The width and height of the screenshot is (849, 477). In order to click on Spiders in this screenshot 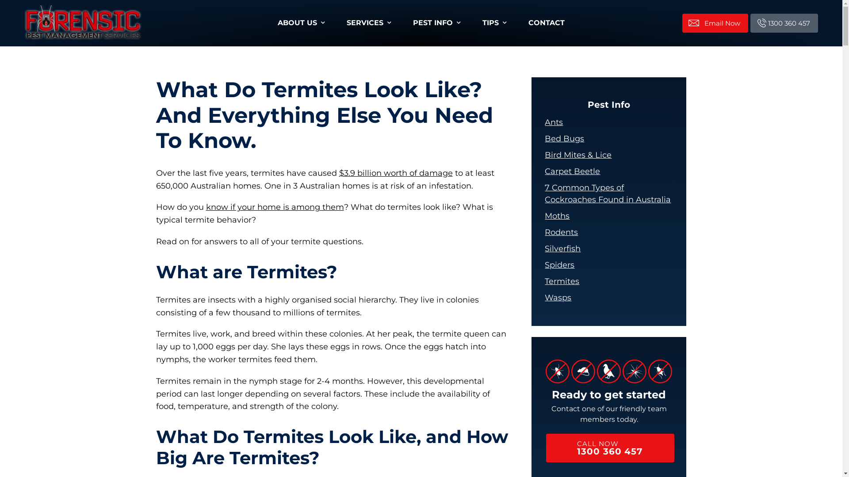, I will do `click(560, 265)`.